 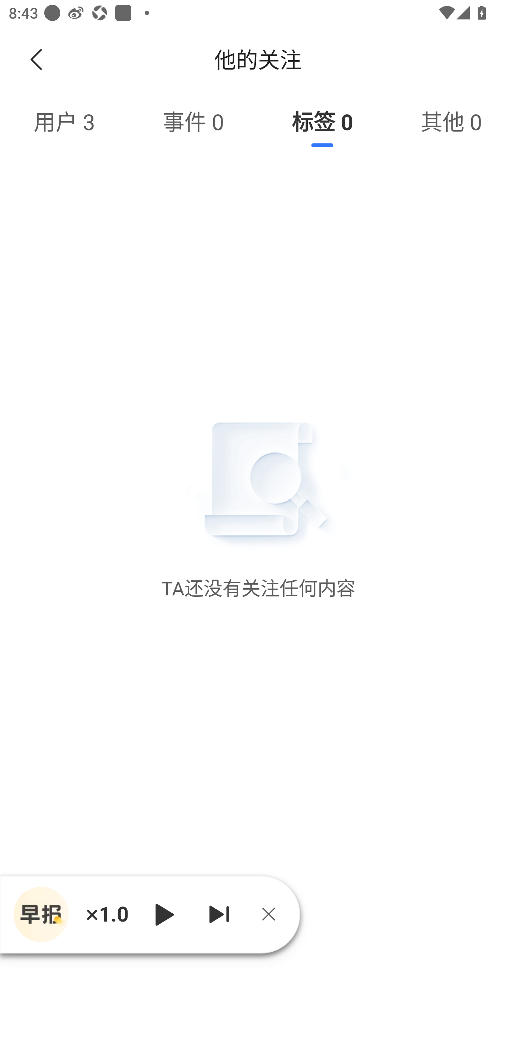 I want to click on  1.0, so click(x=107, y=914).